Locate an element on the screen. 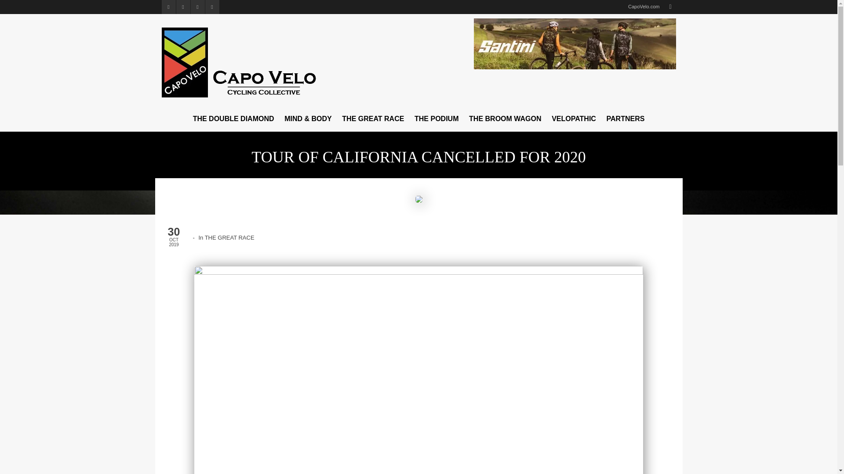  THE DOUBLE DIAMOND is located at coordinates (233, 118).